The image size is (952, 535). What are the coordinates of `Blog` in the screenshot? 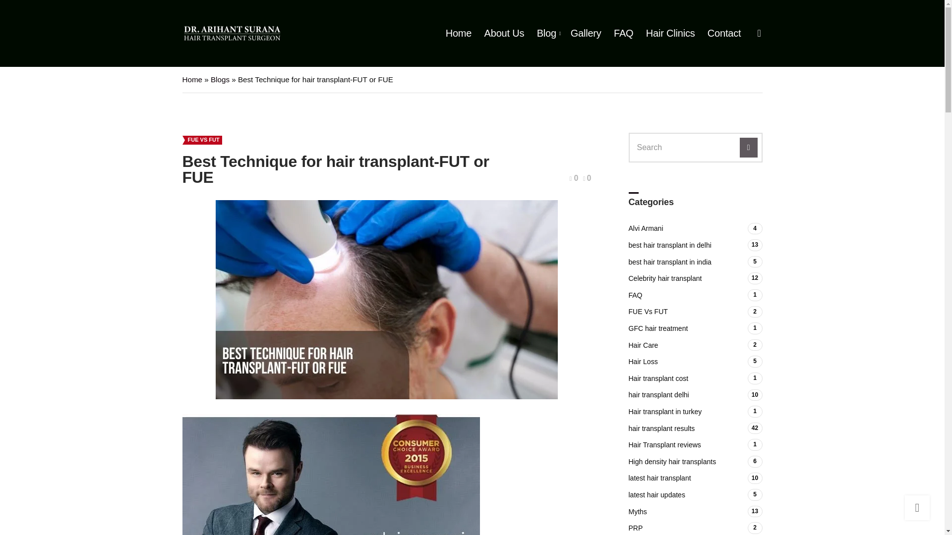 It's located at (547, 33).